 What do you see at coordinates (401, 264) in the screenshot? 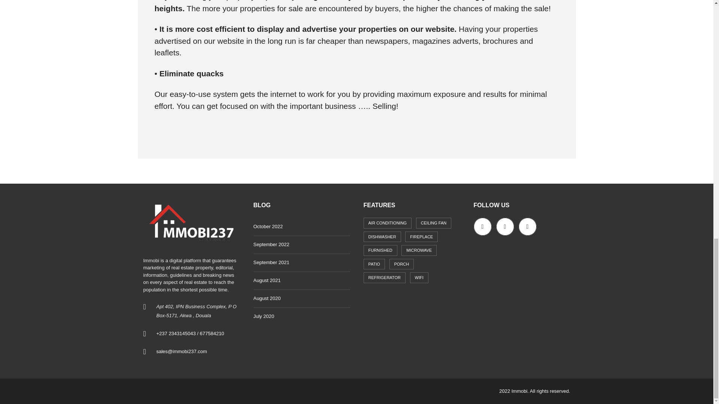
I see `PORCH` at bounding box center [401, 264].